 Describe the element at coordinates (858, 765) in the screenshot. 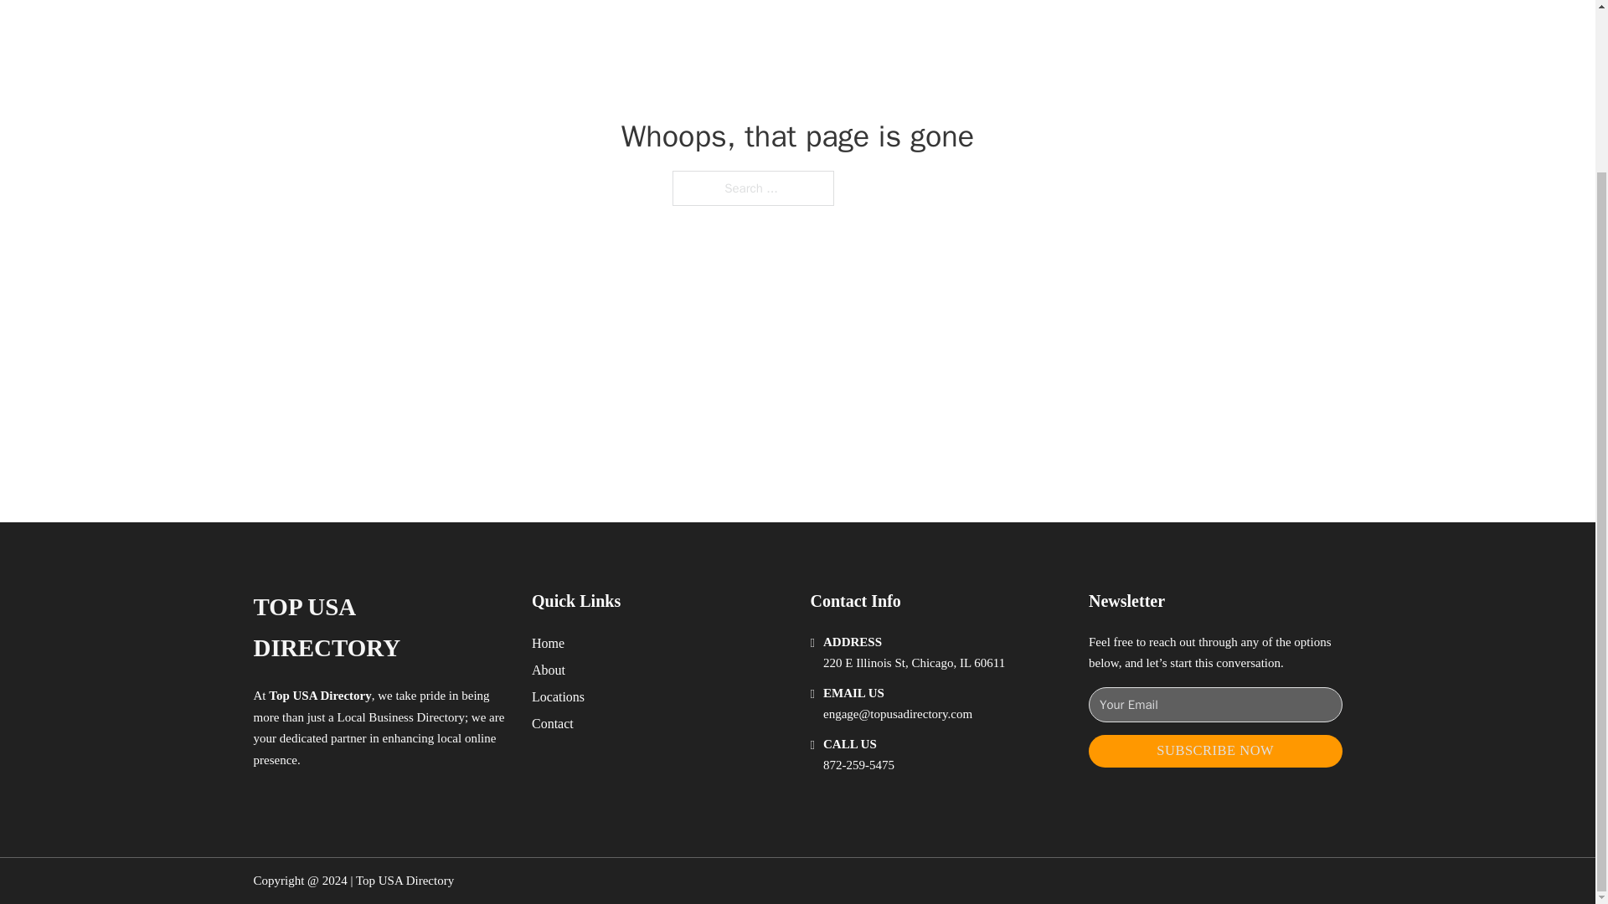

I see `872-259-5475` at that location.